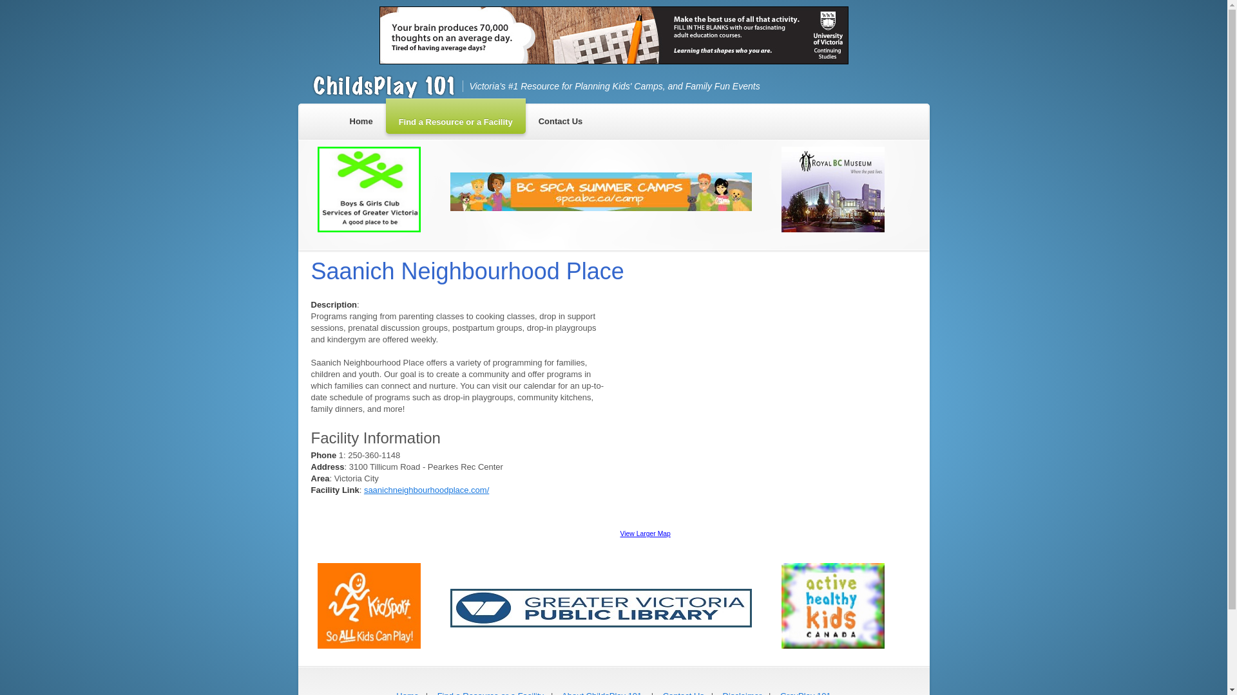 The height and width of the screenshot is (695, 1237). I want to click on Home, so click(407, 692).